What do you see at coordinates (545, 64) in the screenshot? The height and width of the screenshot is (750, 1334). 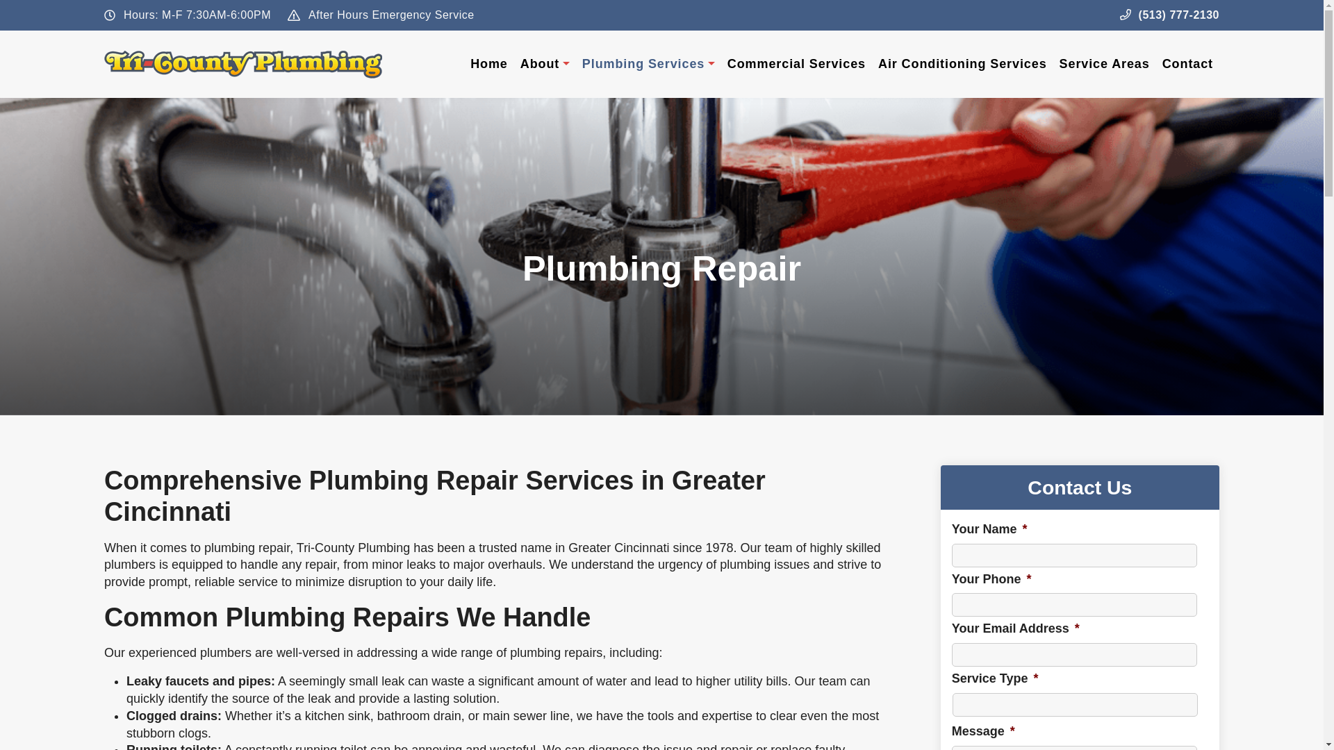 I see `About` at bounding box center [545, 64].